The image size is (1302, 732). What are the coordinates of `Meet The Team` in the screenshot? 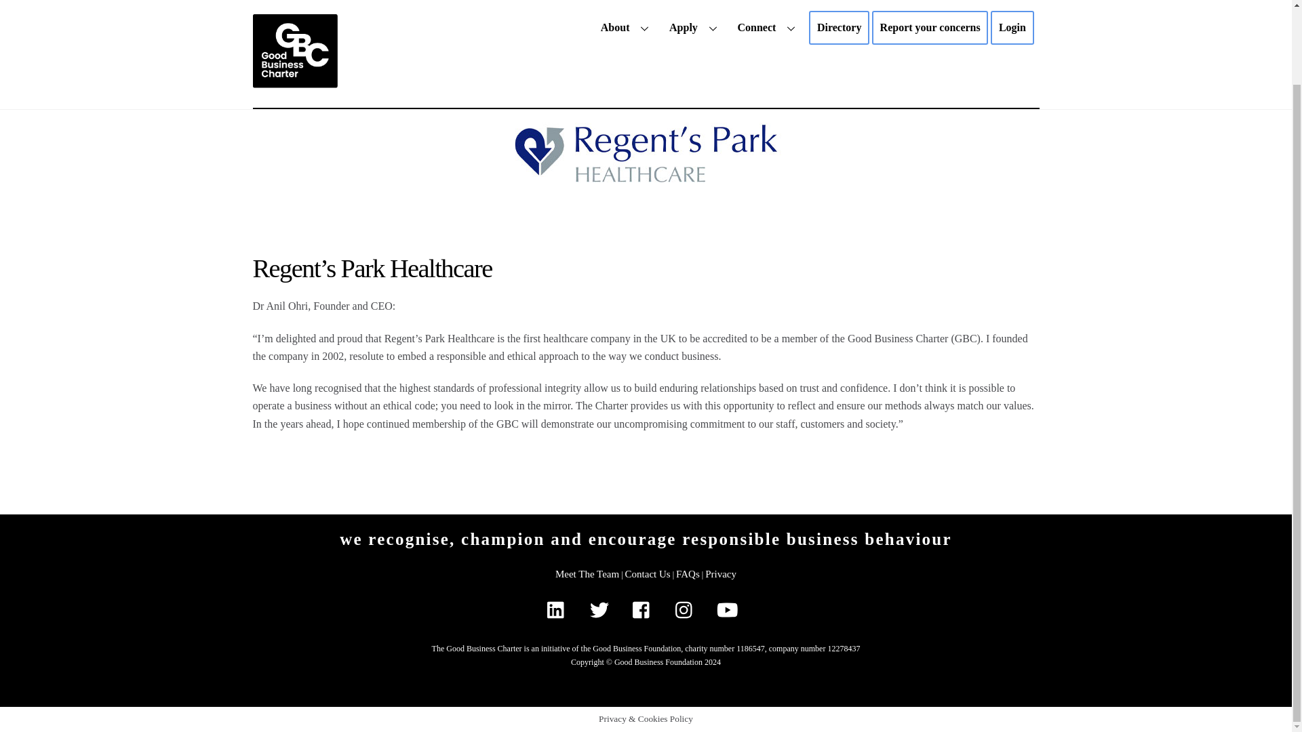 It's located at (587, 574).